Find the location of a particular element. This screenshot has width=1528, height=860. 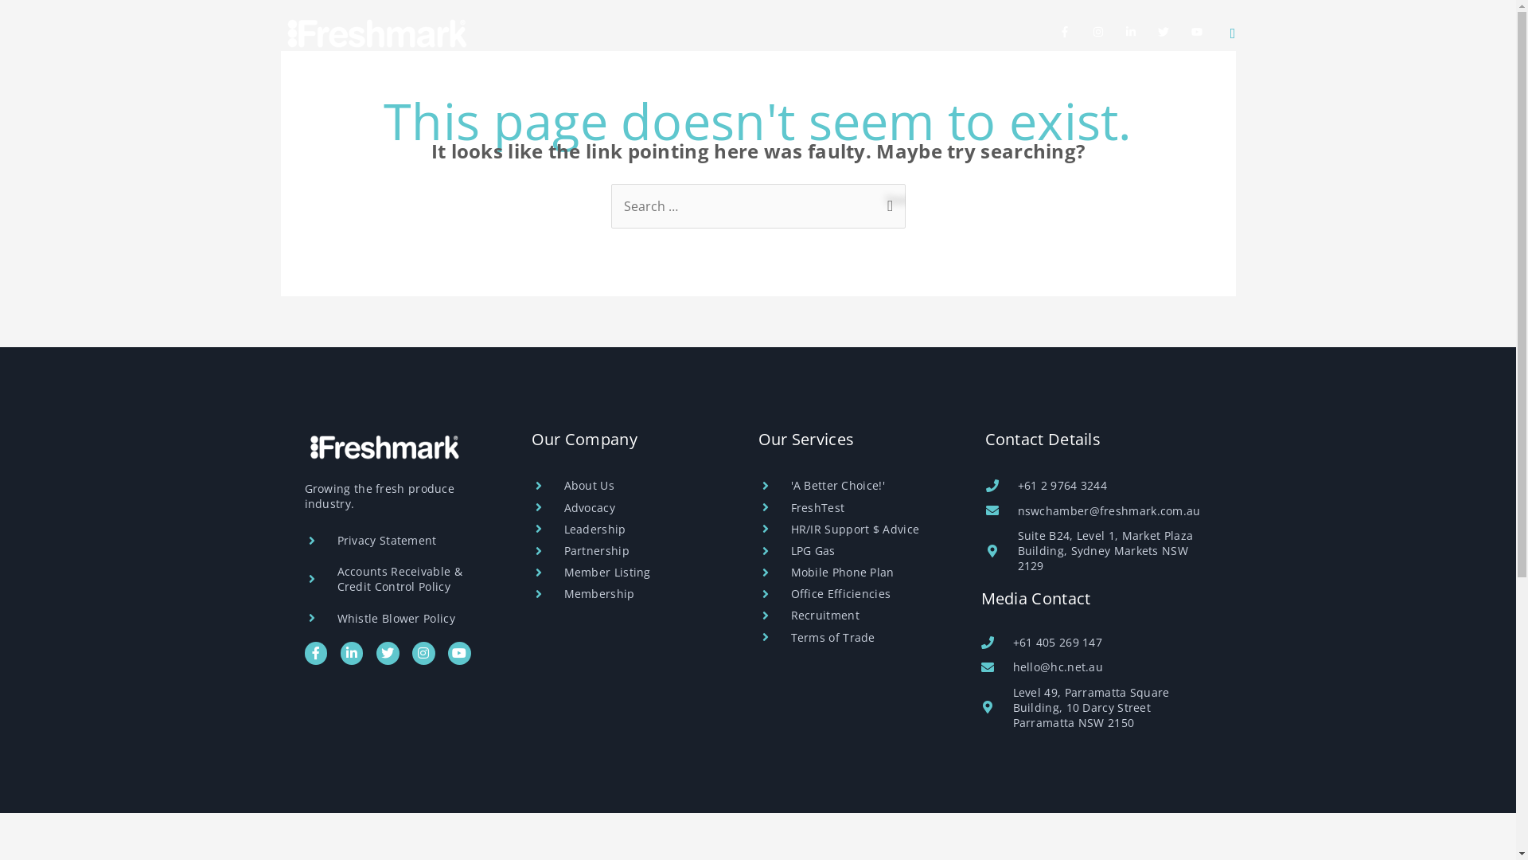

Privacy Statement is located at coordinates (401, 540).